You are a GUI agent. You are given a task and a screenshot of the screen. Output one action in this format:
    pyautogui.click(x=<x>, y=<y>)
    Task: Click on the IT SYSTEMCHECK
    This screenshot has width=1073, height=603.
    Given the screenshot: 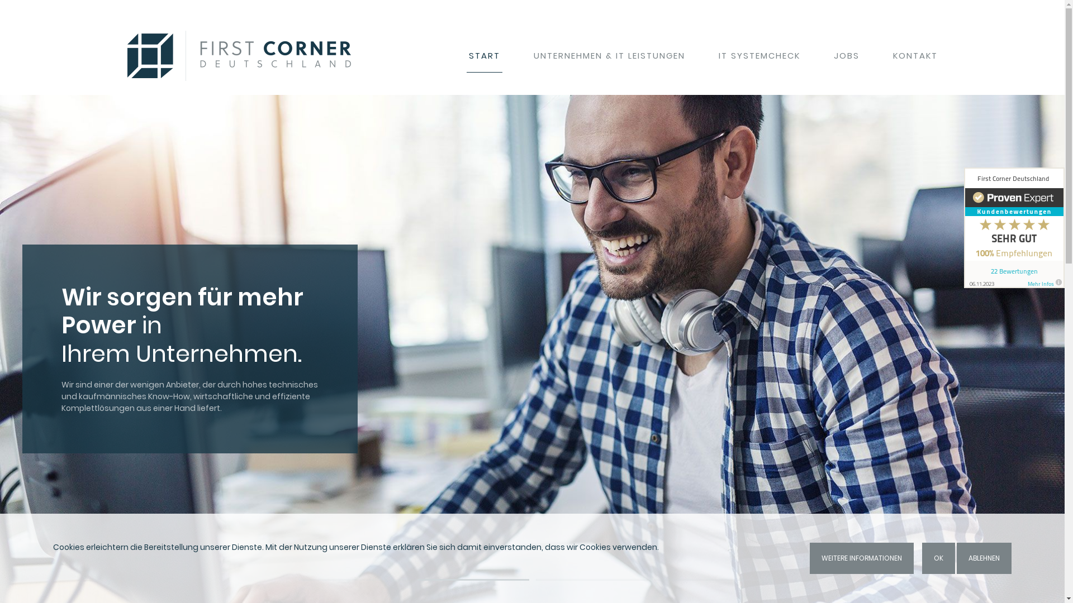 What is the action you would take?
    pyautogui.click(x=759, y=56)
    